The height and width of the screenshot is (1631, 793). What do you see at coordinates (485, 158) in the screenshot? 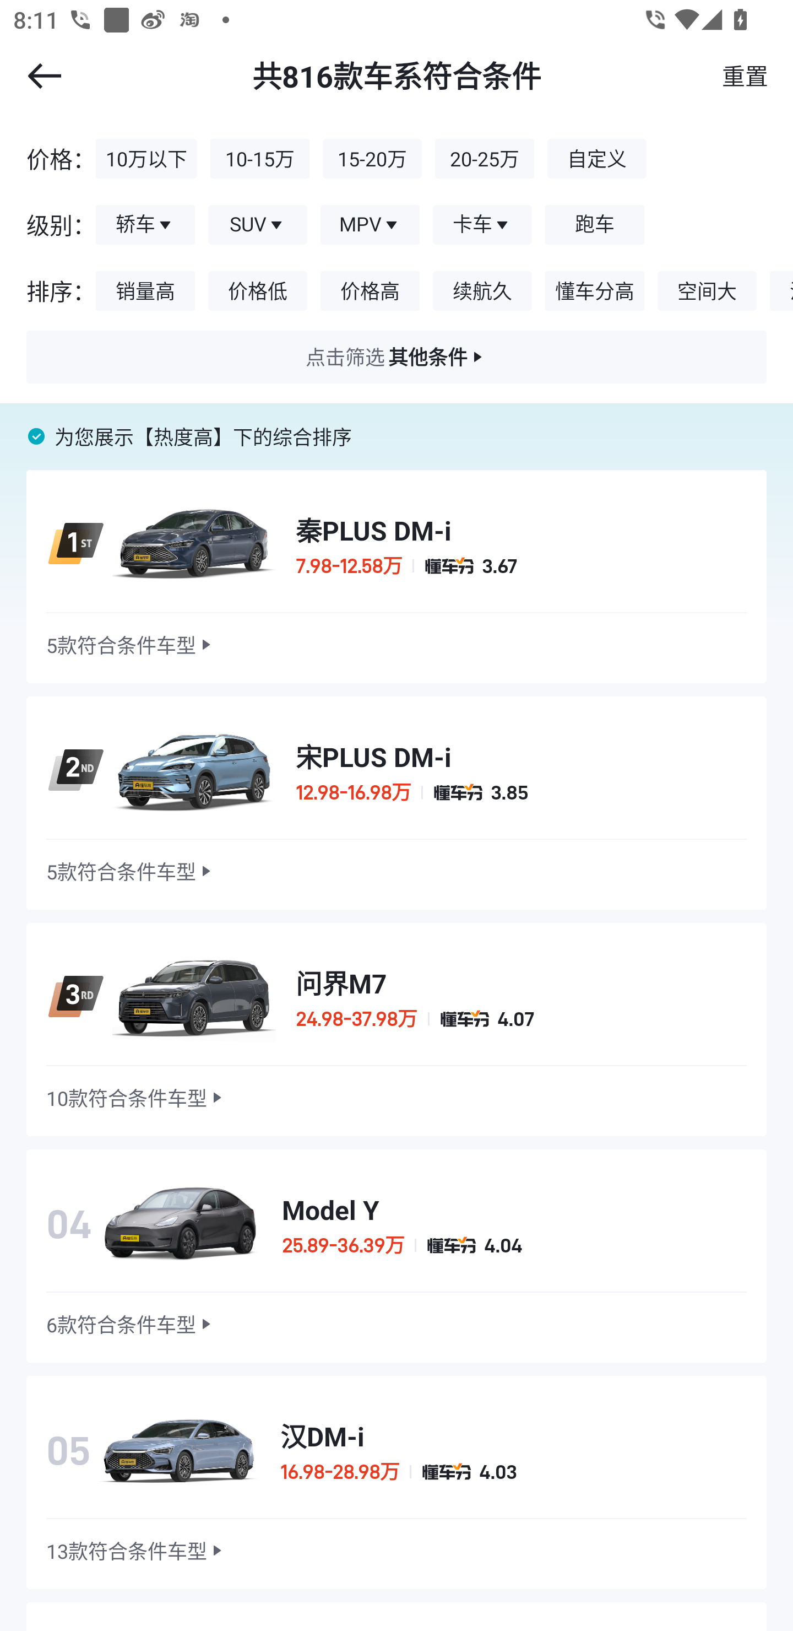
I see `20-25万` at bounding box center [485, 158].